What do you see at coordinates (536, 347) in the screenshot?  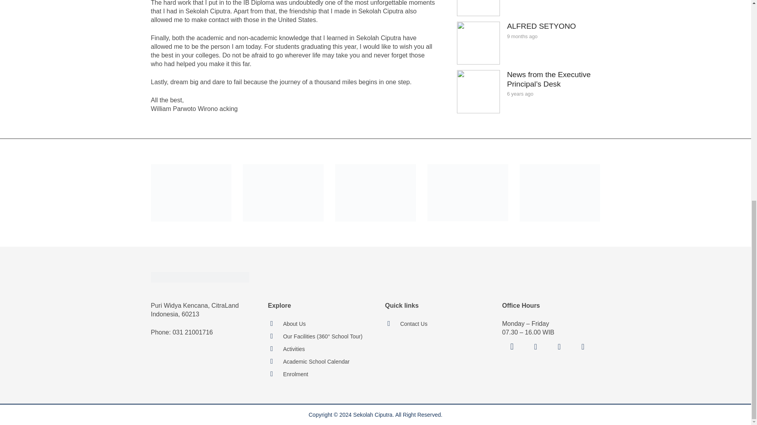 I see `Facebook` at bounding box center [536, 347].